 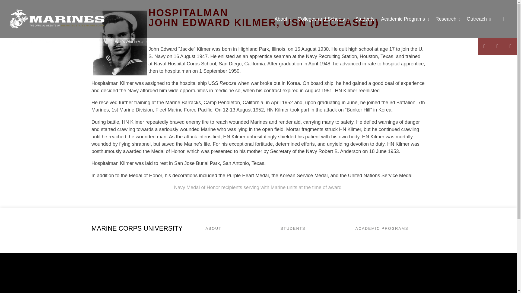 I want to click on Marine Corps University, so click(x=57, y=19).